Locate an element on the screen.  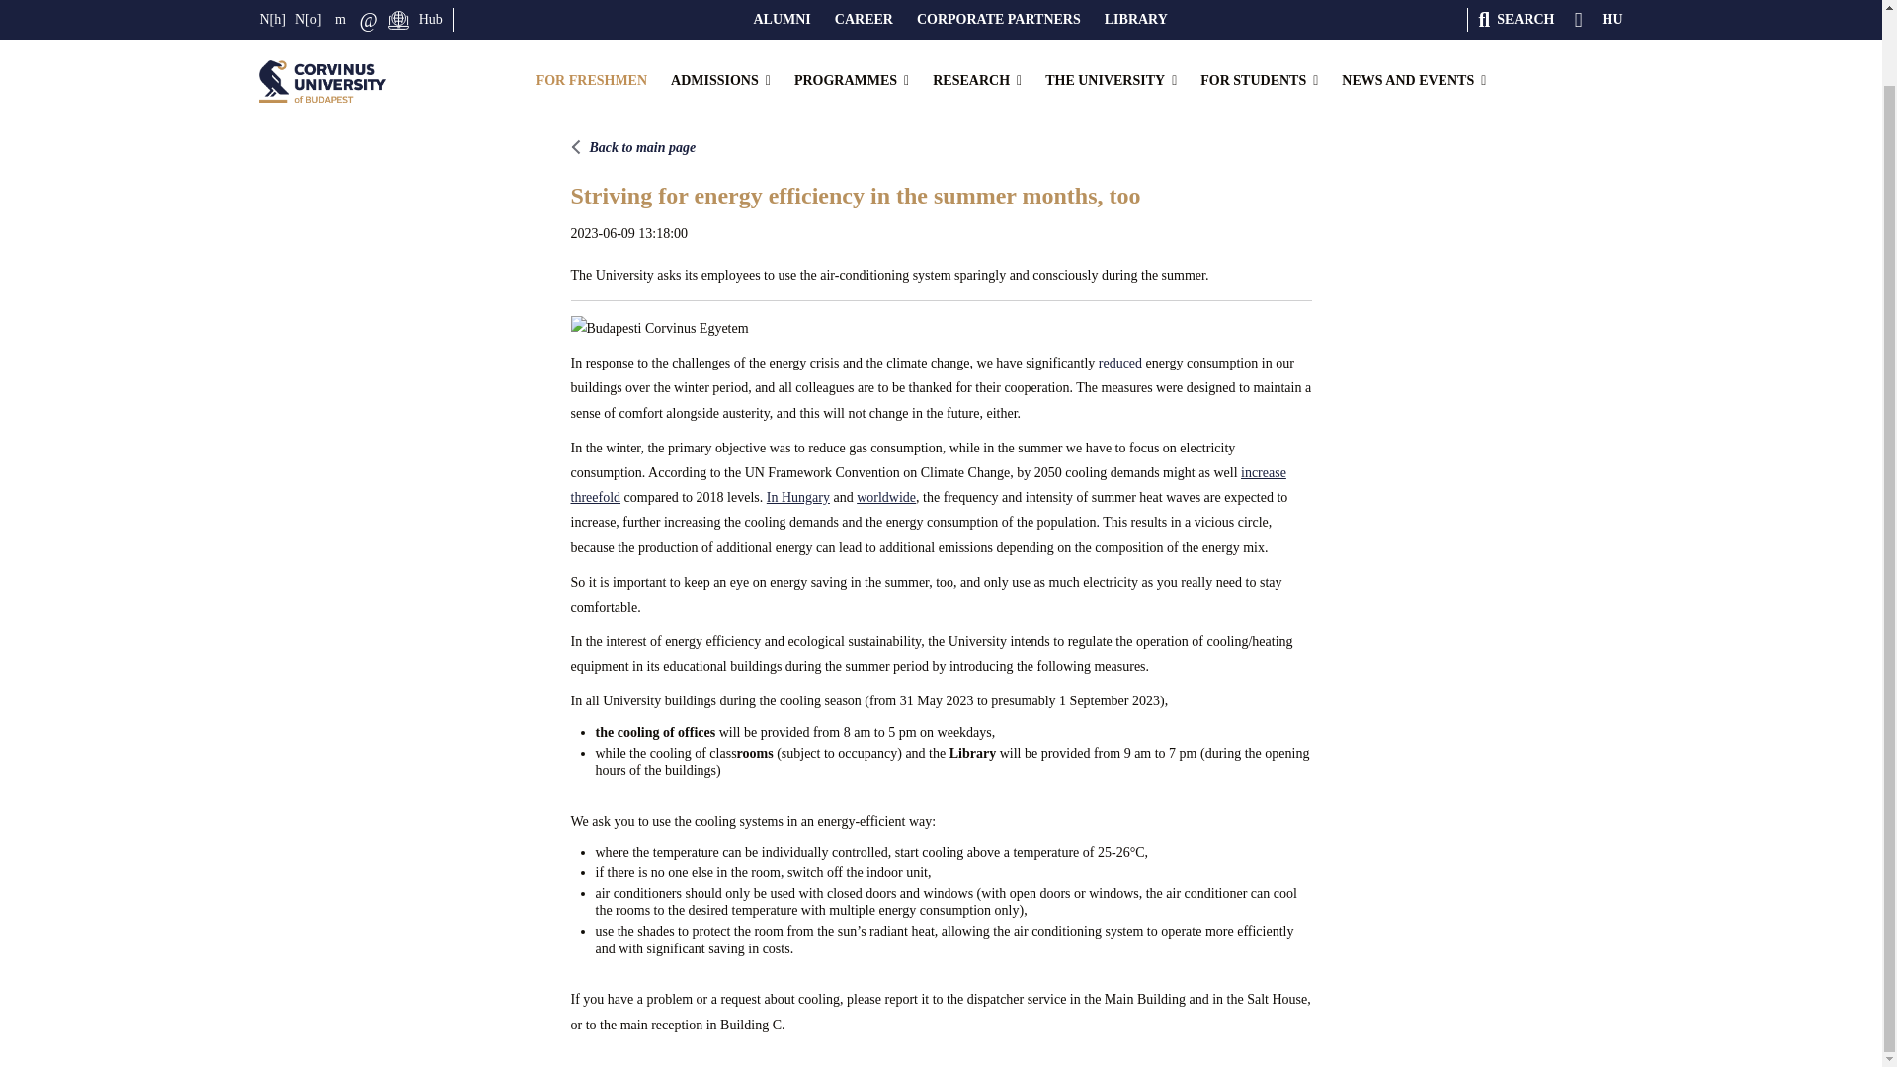
ADMISSIONS is located at coordinates (720, 8).